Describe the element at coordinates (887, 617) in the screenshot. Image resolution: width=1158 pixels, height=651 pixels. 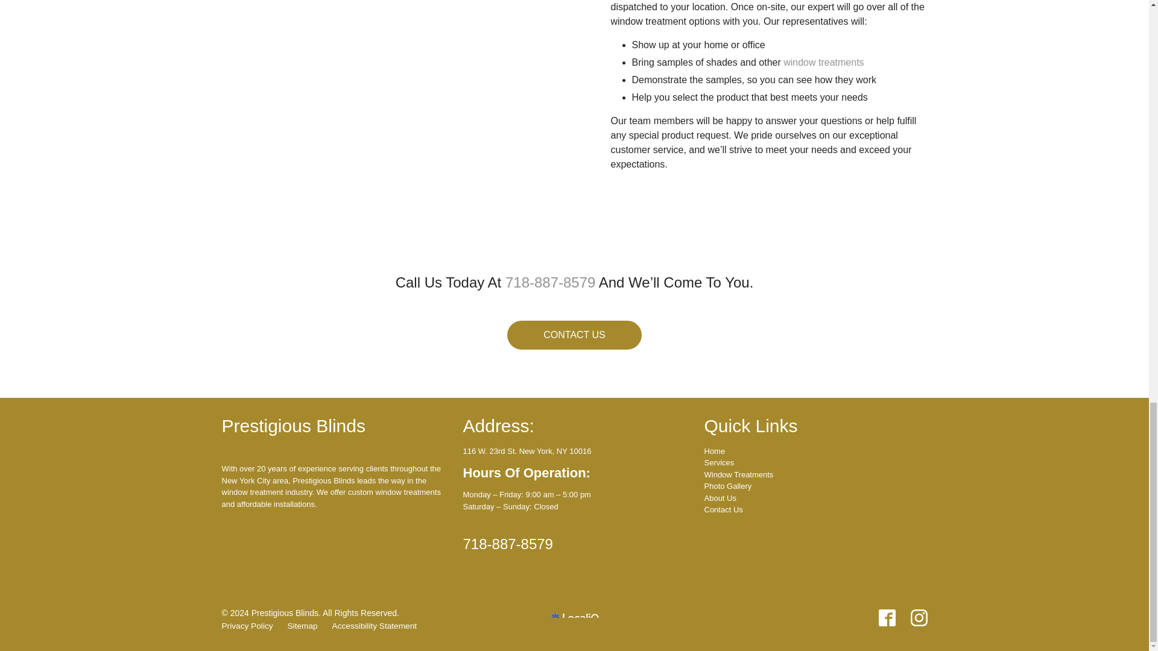
I see `facebook` at that location.